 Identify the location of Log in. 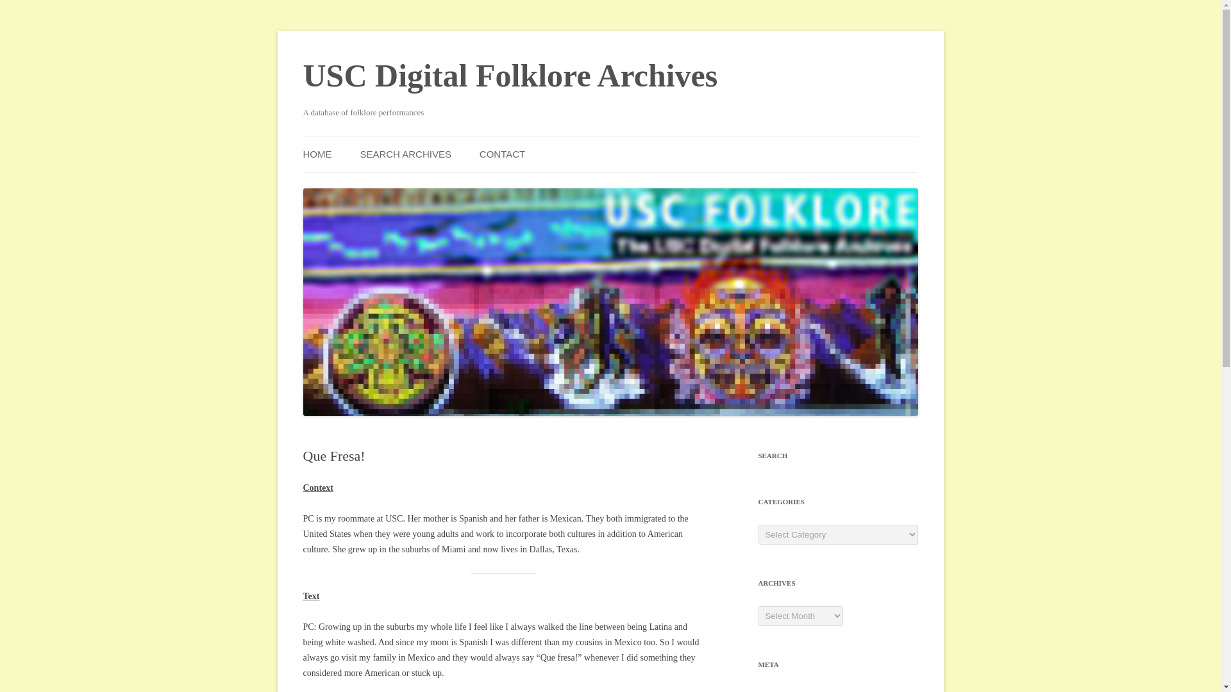
(769, 691).